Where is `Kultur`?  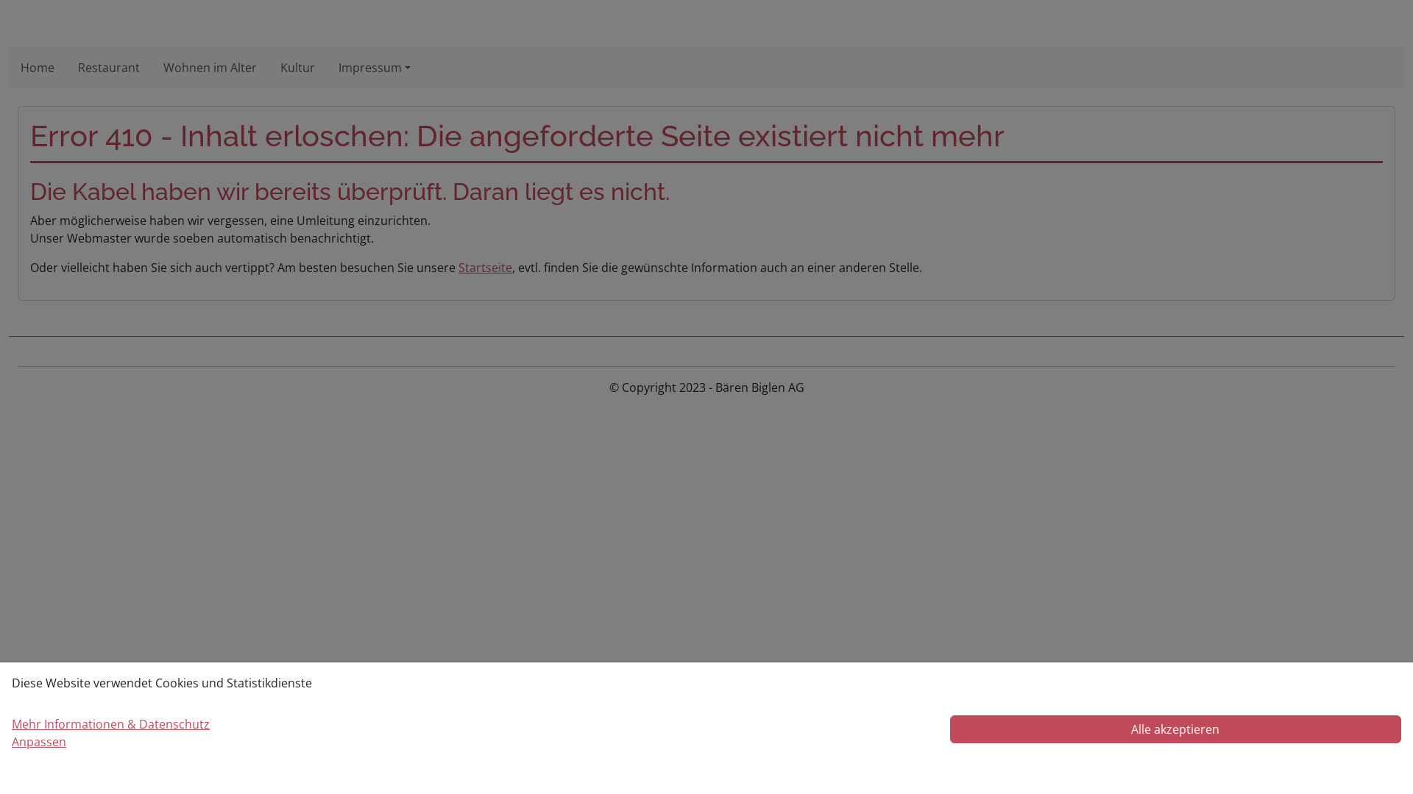 Kultur is located at coordinates (297, 68).